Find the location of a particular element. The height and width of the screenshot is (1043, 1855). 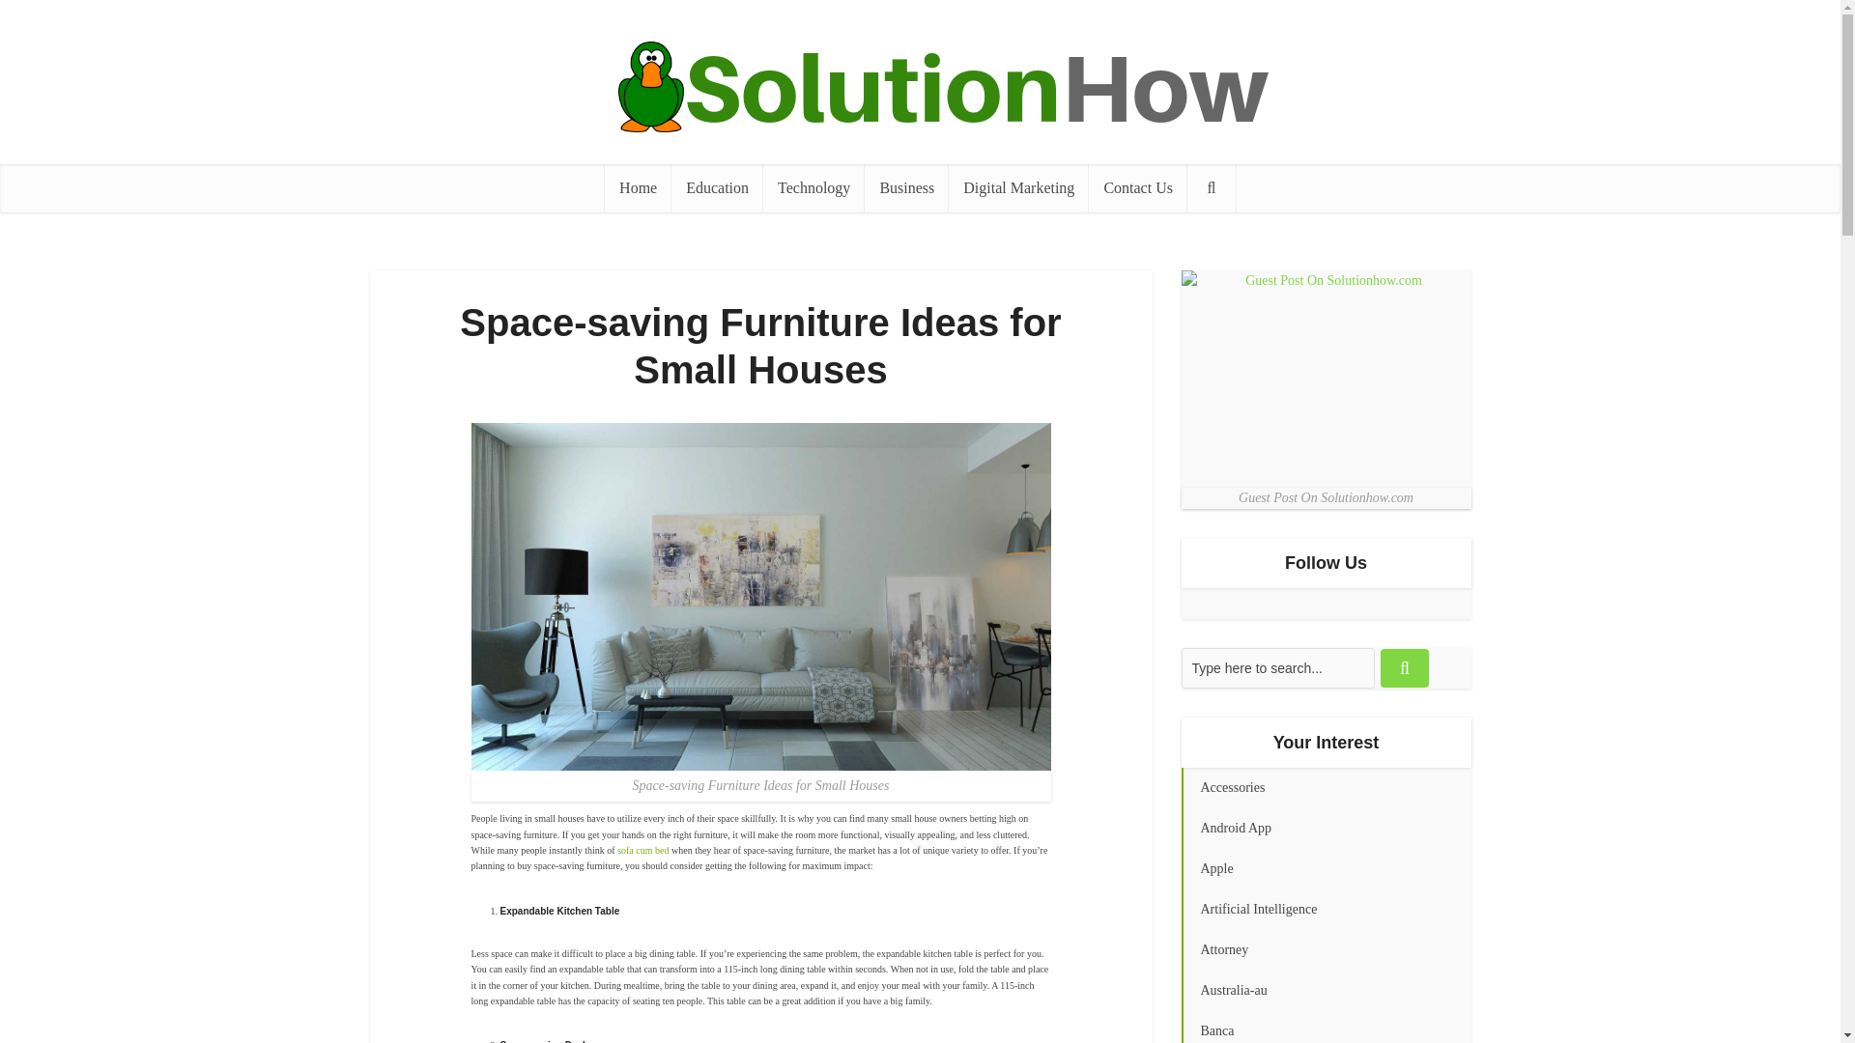

sofa cum bed is located at coordinates (642, 850).